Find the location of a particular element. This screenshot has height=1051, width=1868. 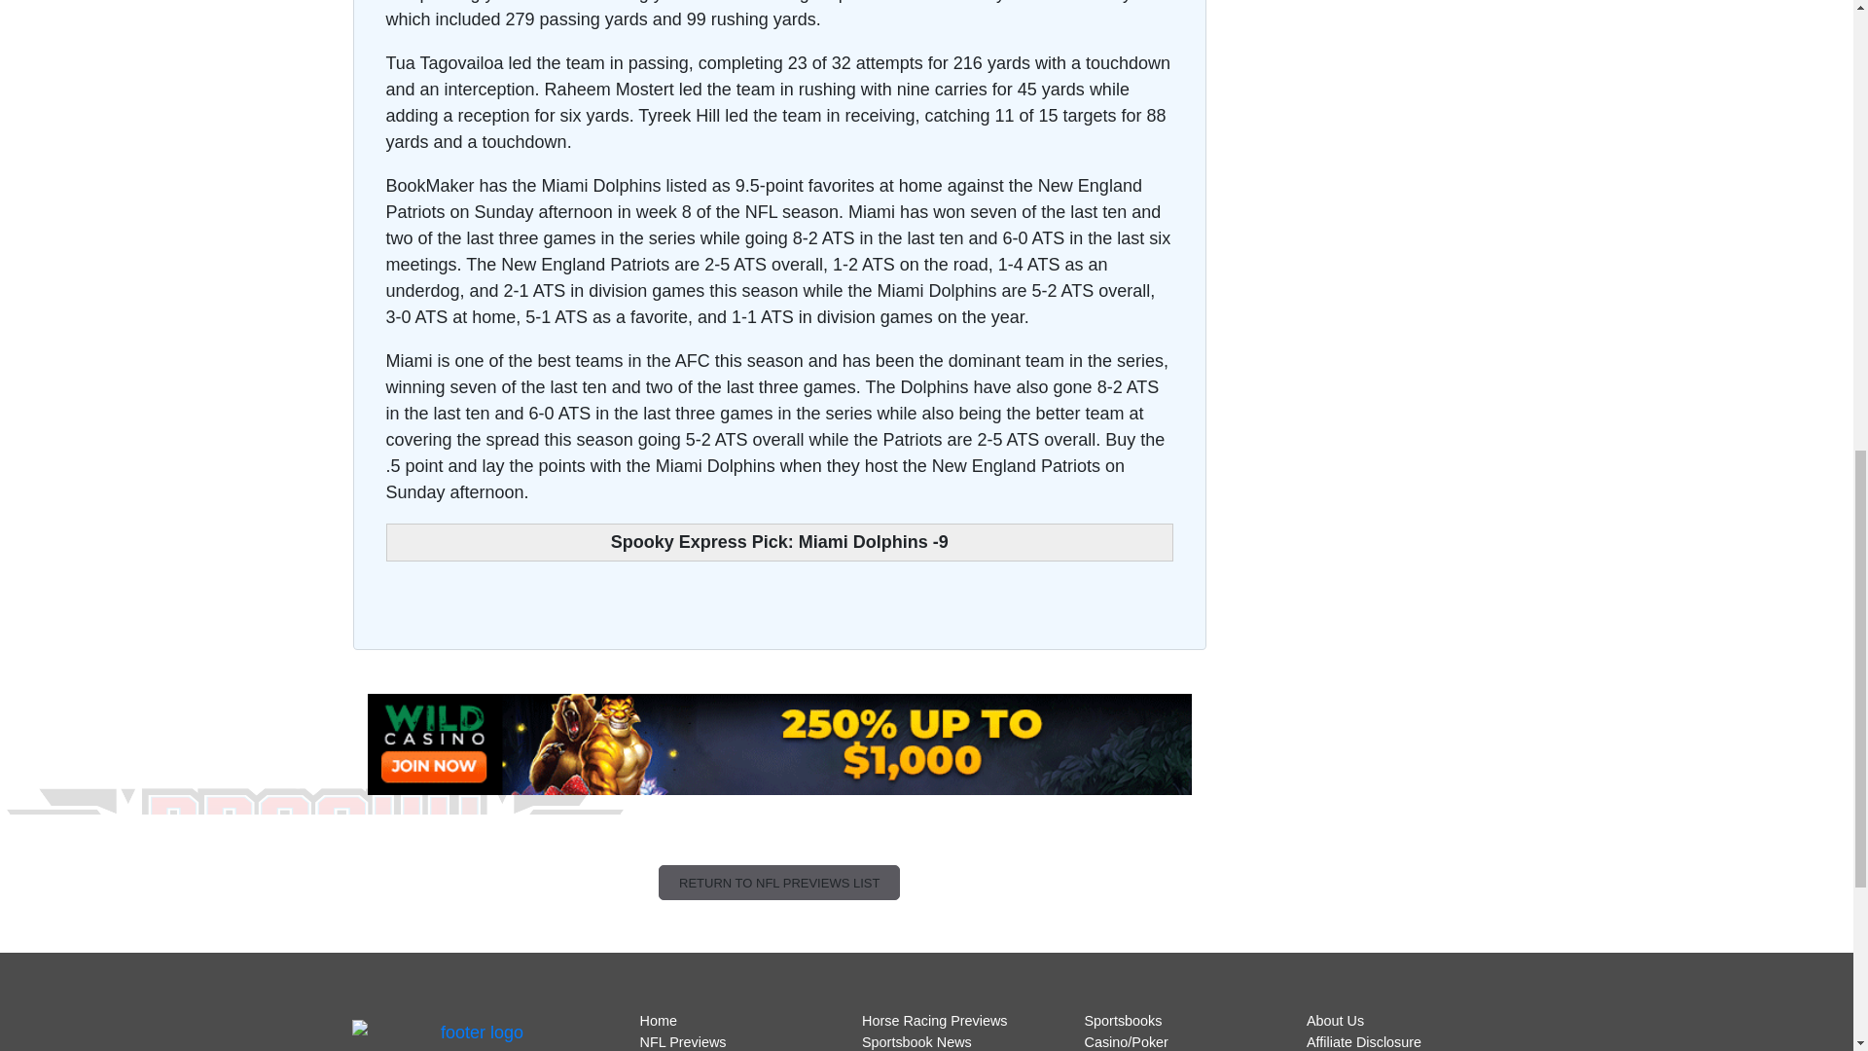

Home is located at coordinates (658, 1021).